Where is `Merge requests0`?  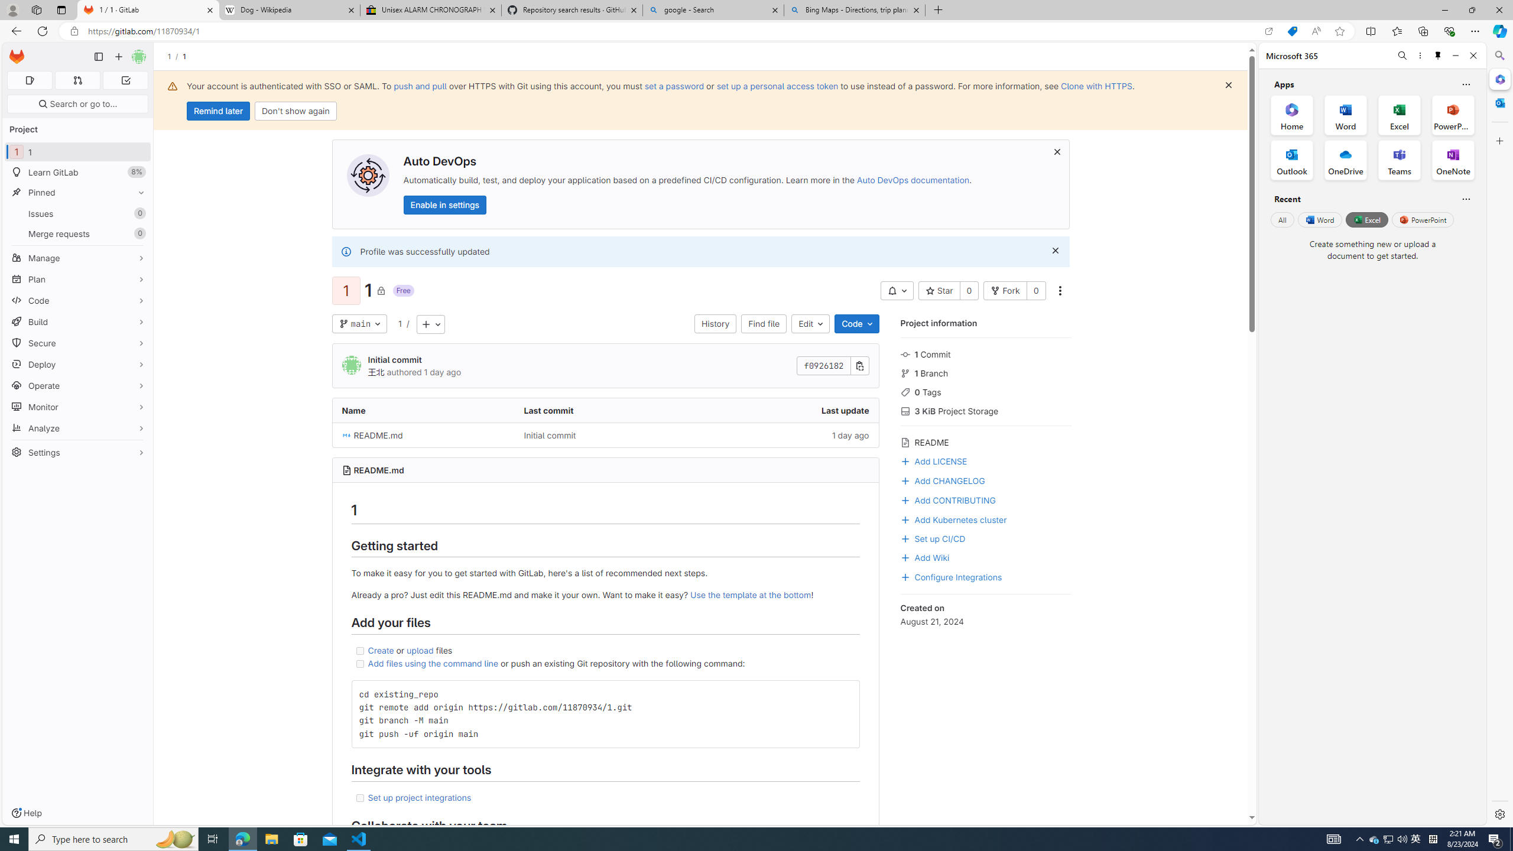
Merge requests0 is located at coordinates (78, 233).